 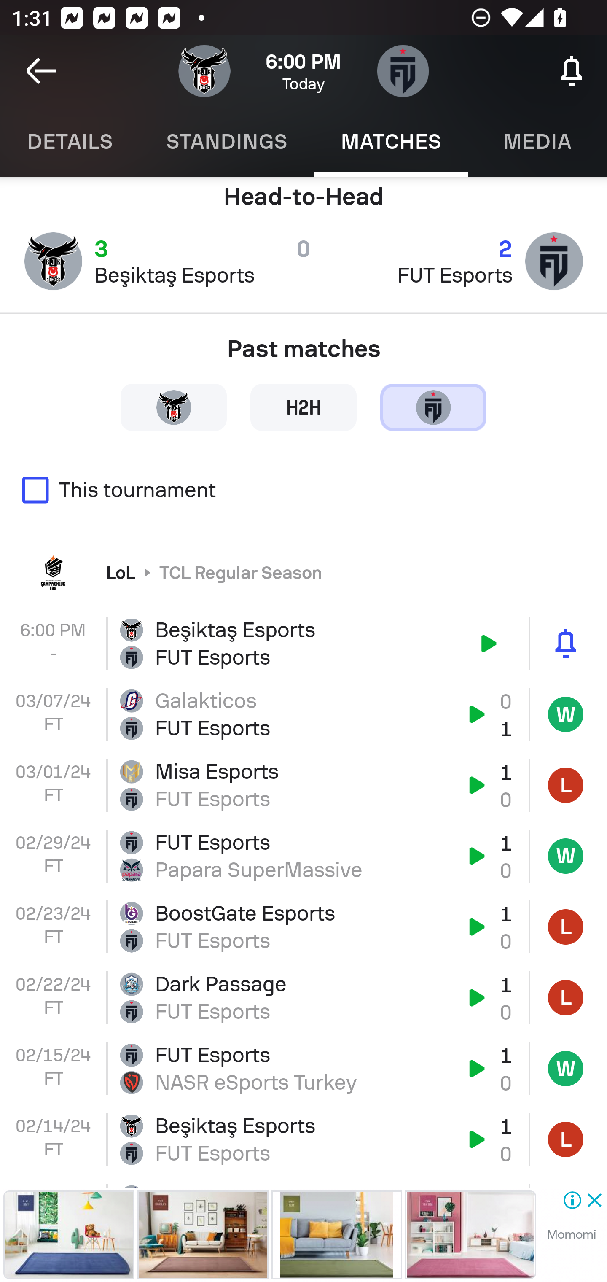 What do you see at coordinates (303, 785) in the screenshot?
I see `03/01/24 FT Misa Esports FUT Esports 1 0 L` at bounding box center [303, 785].